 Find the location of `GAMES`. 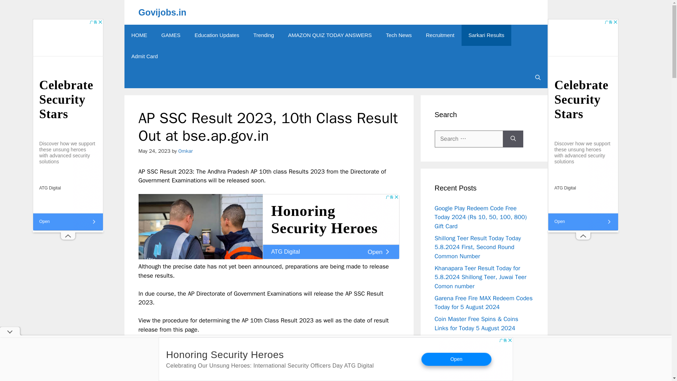

GAMES is located at coordinates (171, 35).